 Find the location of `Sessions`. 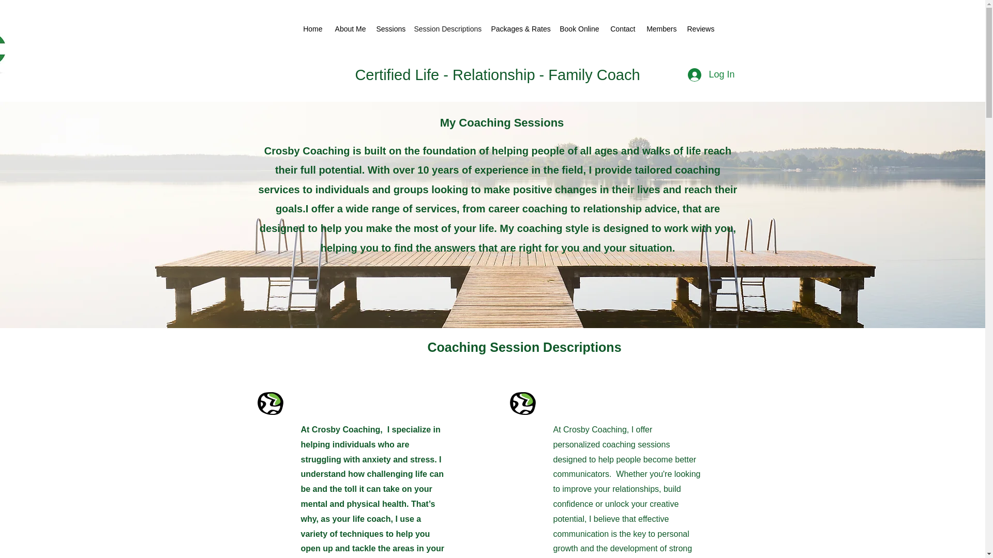

Sessions is located at coordinates (390, 29).